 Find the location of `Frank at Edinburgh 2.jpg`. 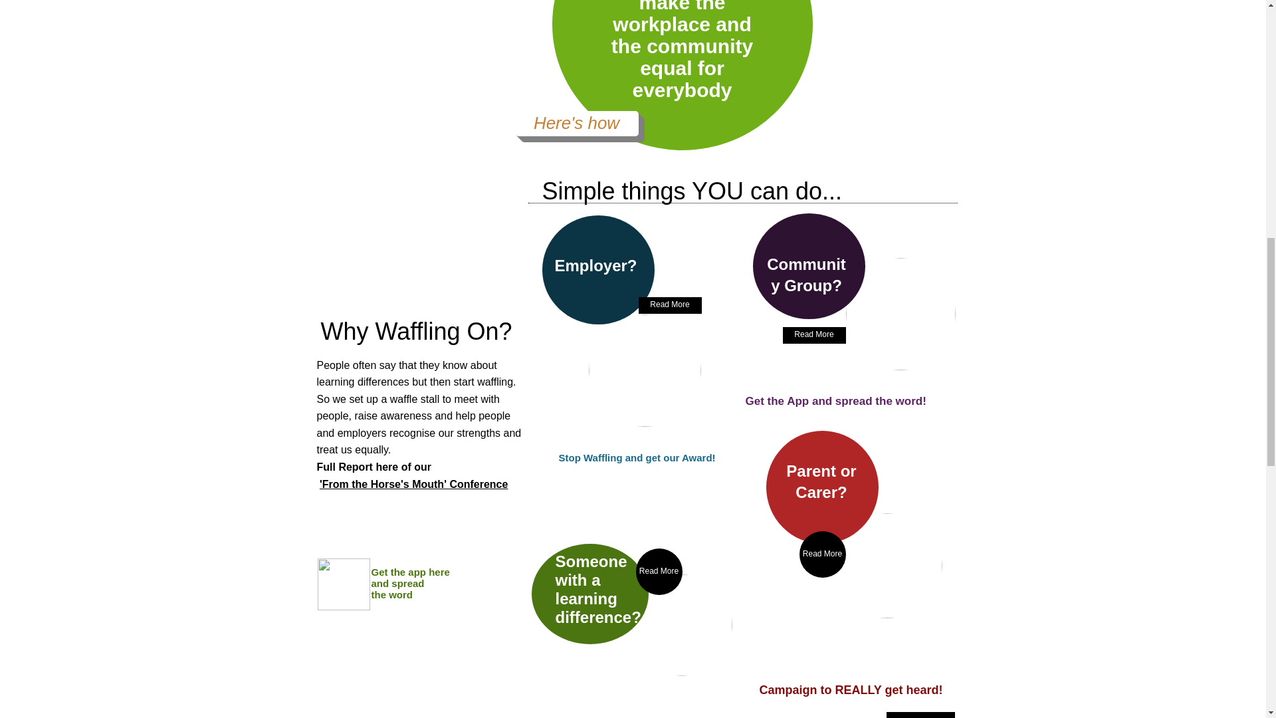

Frank at Edinburgh 2.jpg is located at coordinates (681, 625).